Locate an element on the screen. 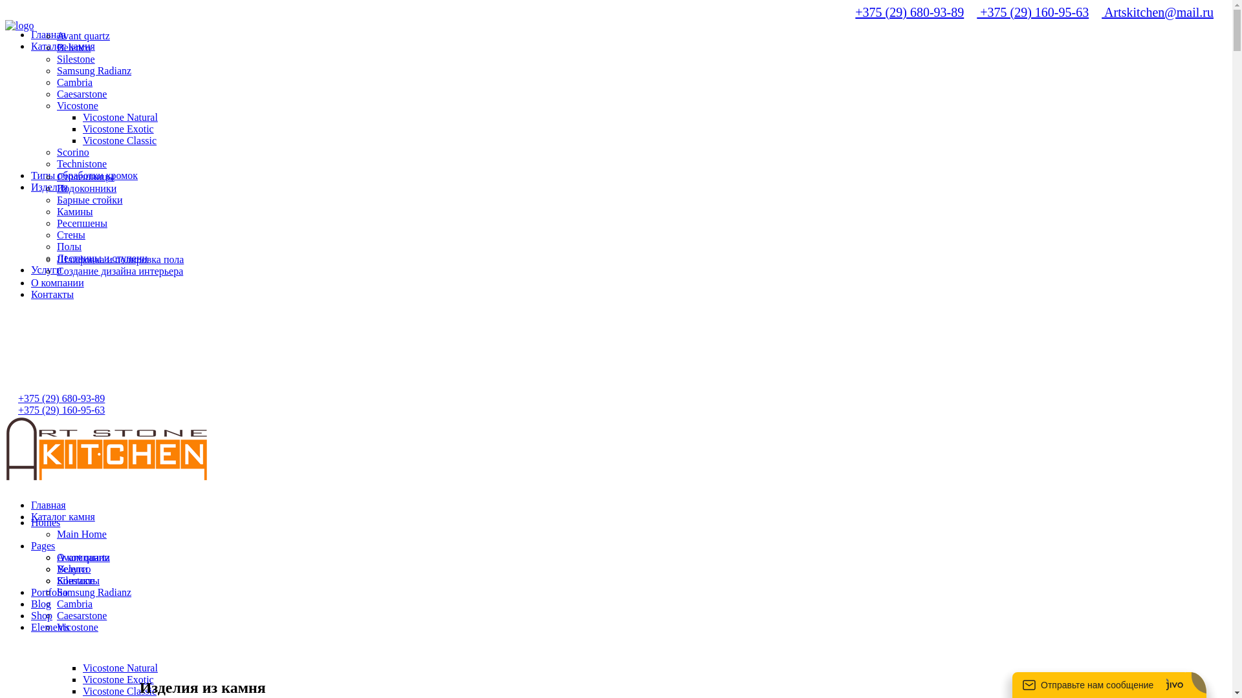  Vicostone Exotic is located at coordinates (118, 129).